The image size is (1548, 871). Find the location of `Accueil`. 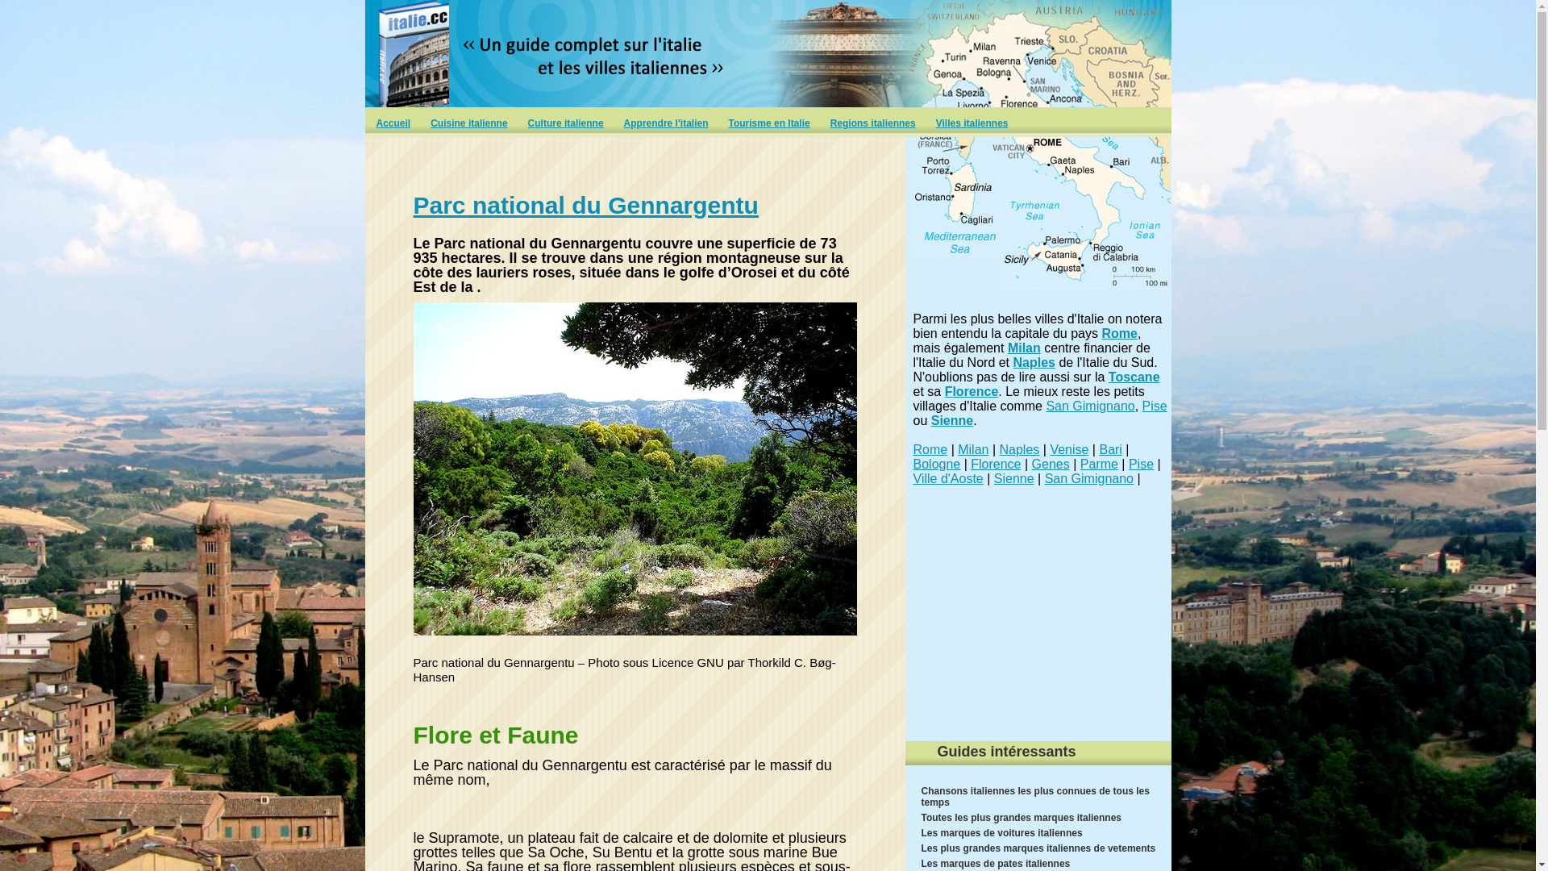

Accueil is located at coordinates (393, 125).